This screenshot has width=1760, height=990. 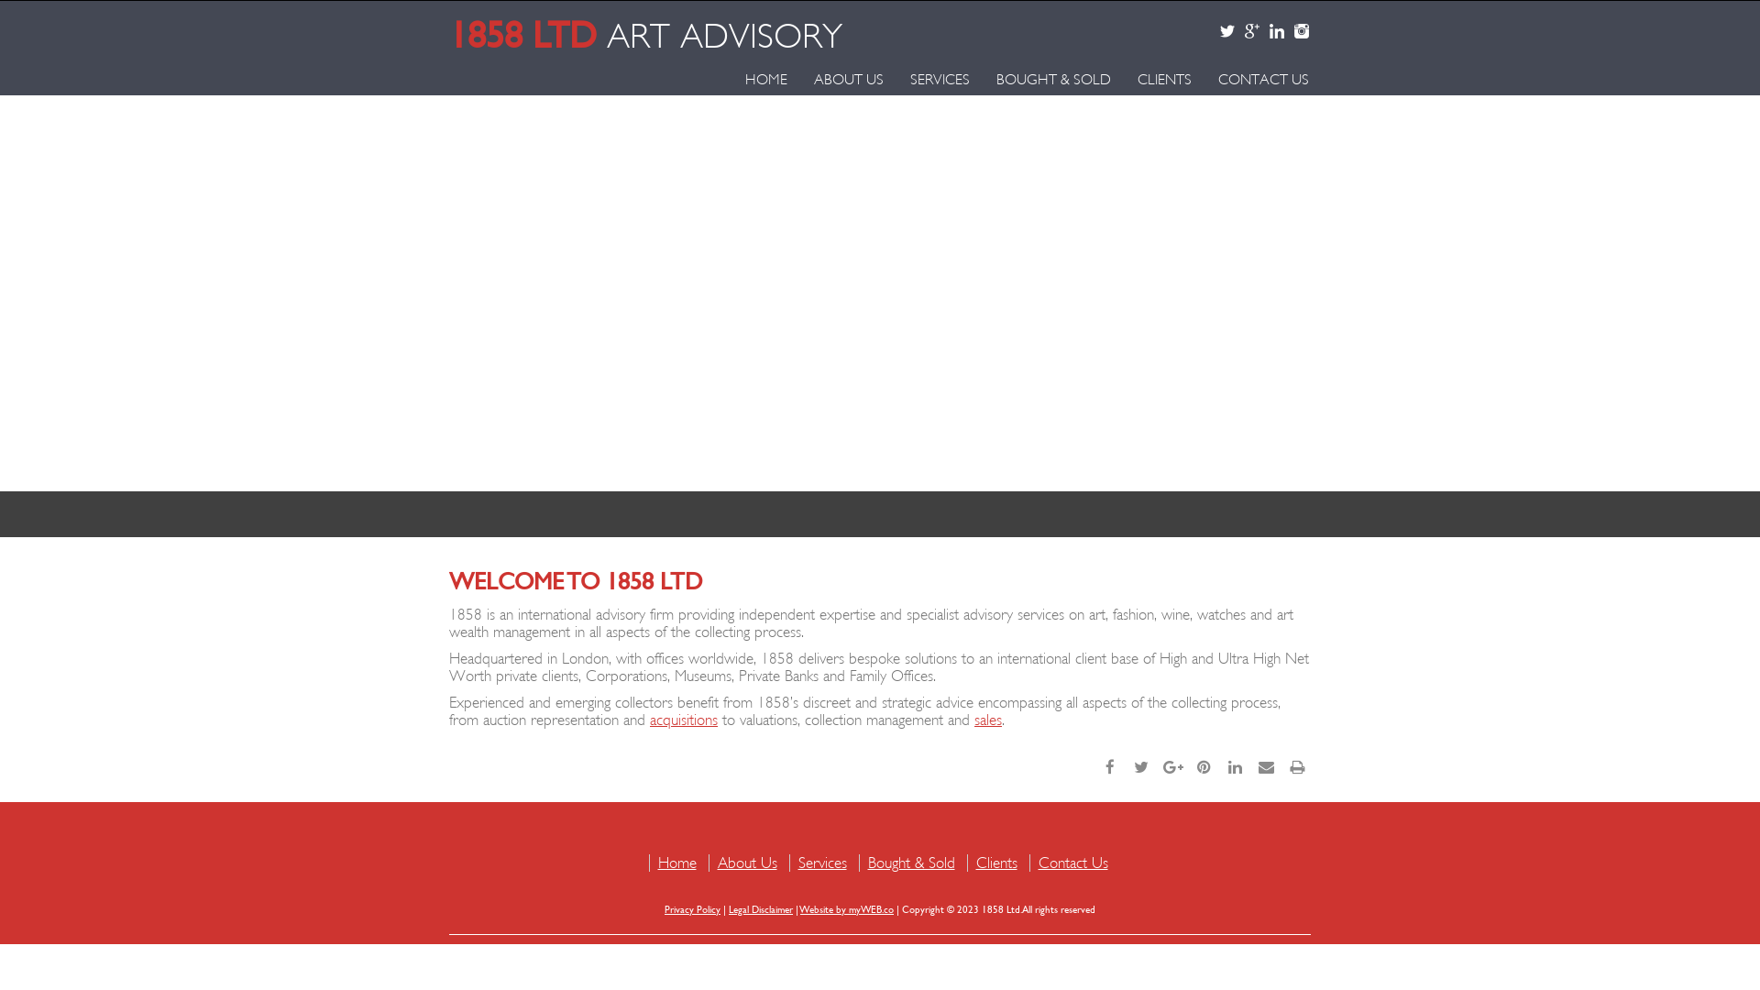 What do you see at coordinates (1043, 79) in the screenshot?
I see `BOUGHT & SOLD` at bounding box center [1043, 79].